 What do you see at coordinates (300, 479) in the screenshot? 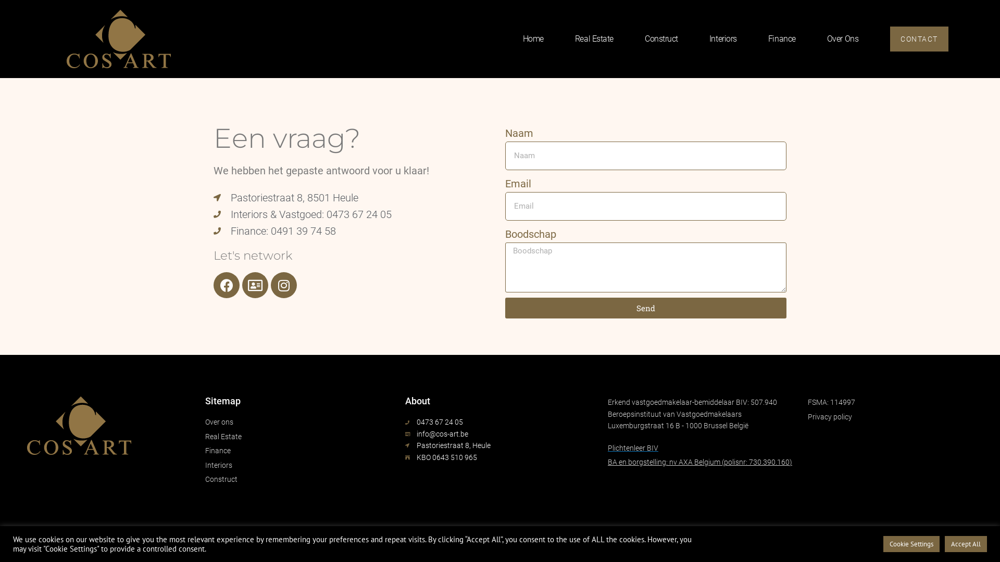
I see `Construct` at bounding box center [300, 479].